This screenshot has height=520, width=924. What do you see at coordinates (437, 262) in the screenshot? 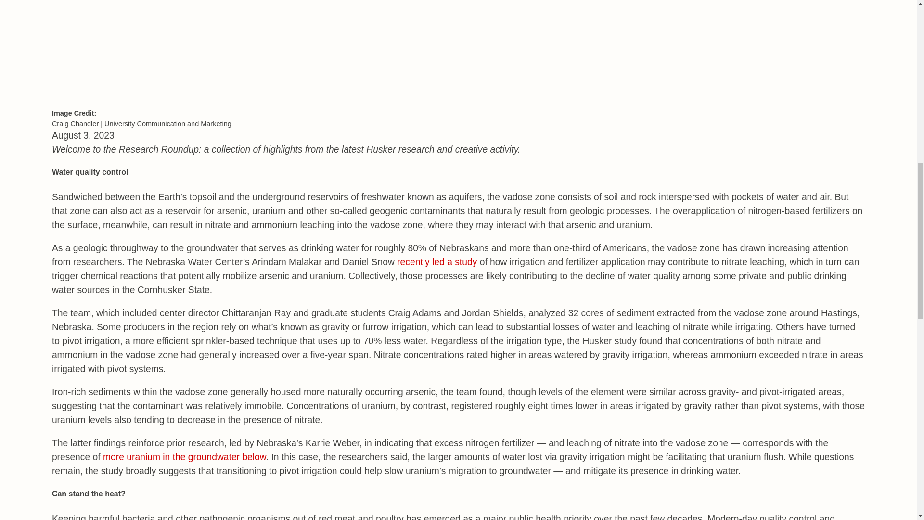
I see `recently led a study` at bounding box center [437, 262].